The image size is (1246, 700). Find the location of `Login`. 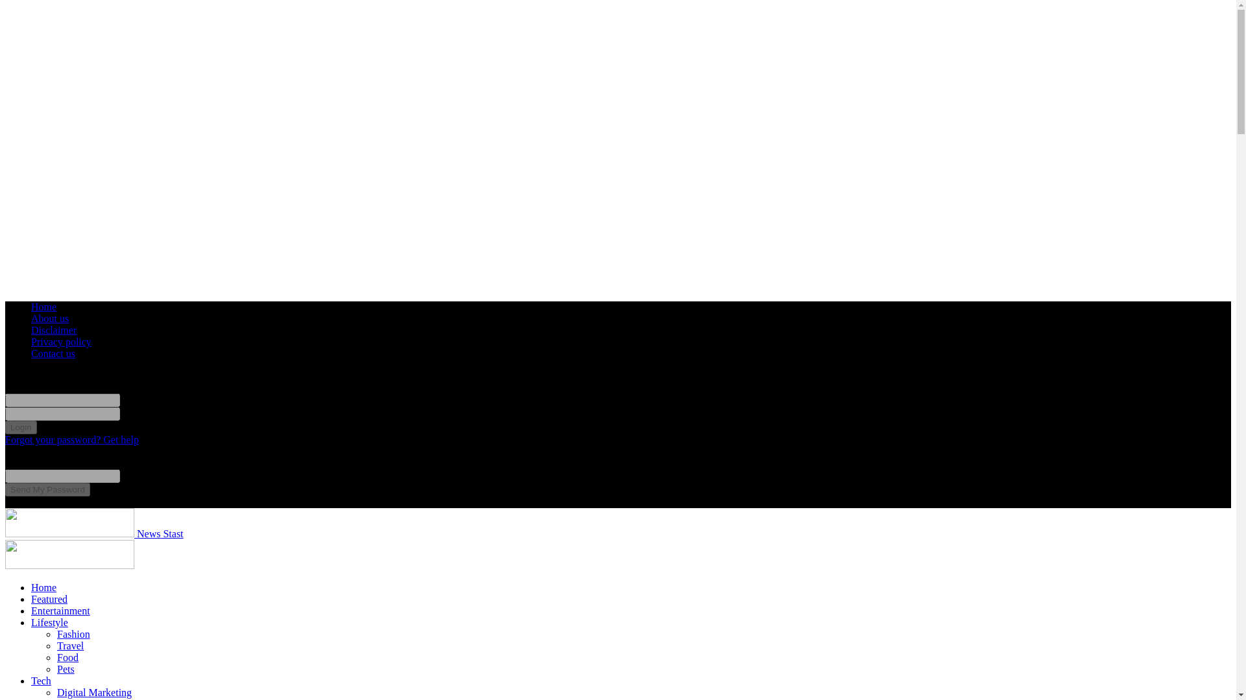

Login is located at coordinates (21, 427).